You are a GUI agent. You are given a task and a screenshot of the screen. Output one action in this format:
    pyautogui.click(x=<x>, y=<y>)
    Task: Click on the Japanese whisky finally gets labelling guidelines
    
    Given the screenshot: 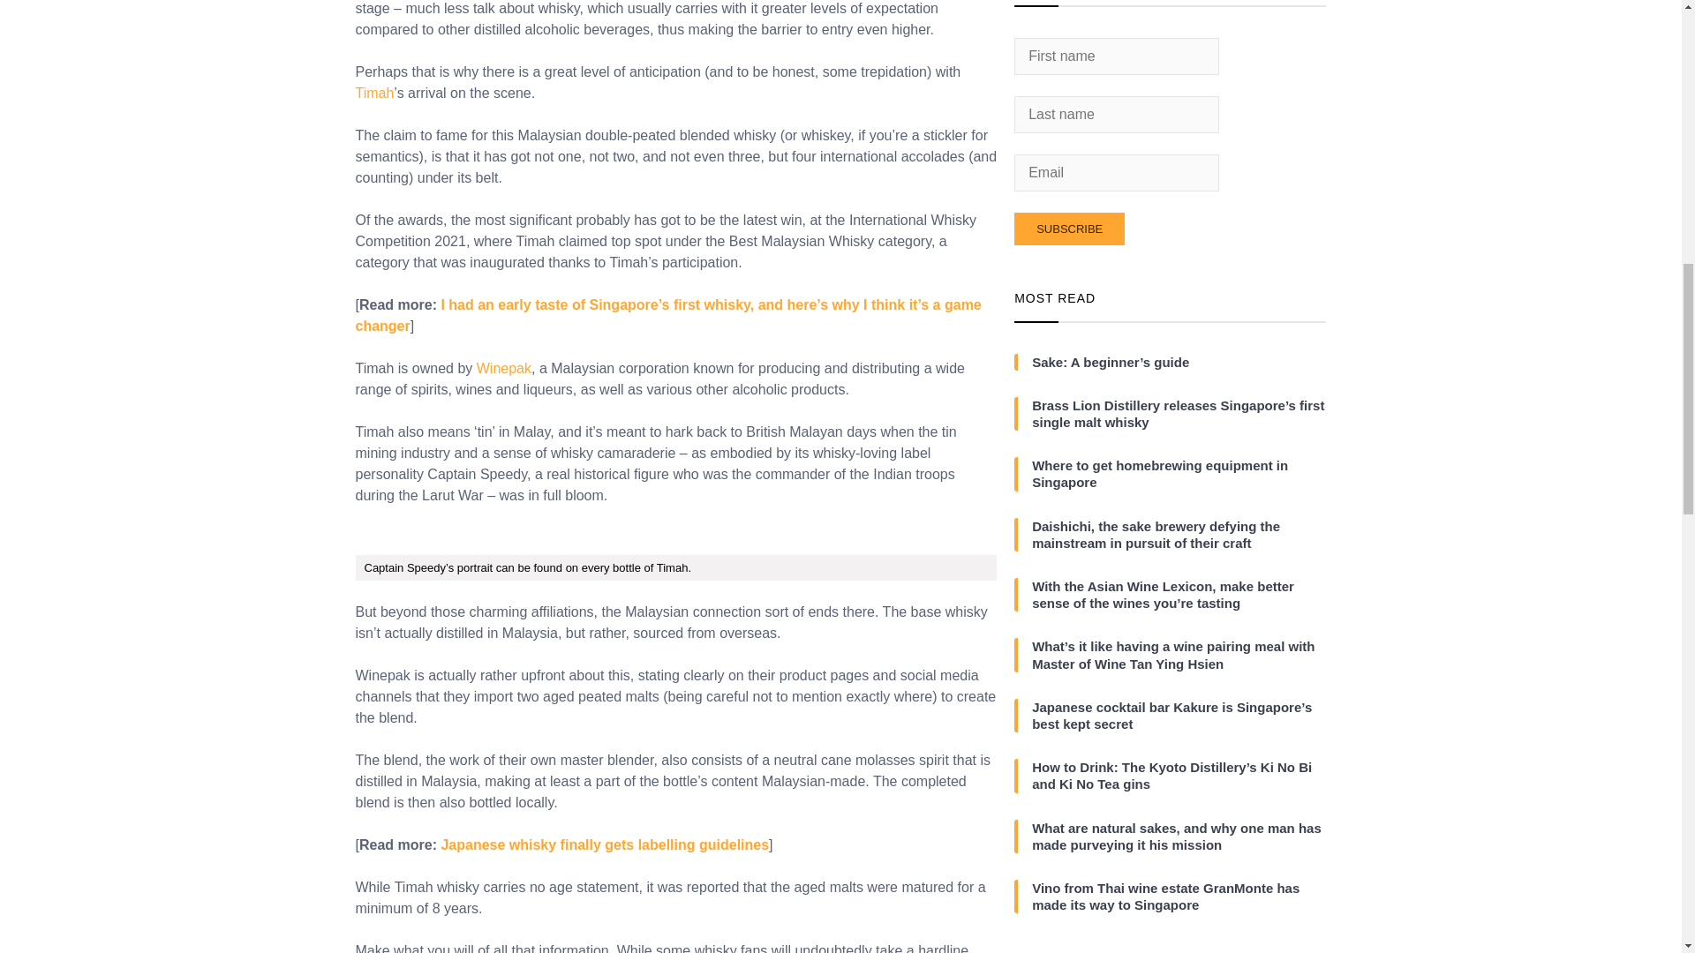 What is the action you would take?
    pyautogui.click(x=605, y=844)
    